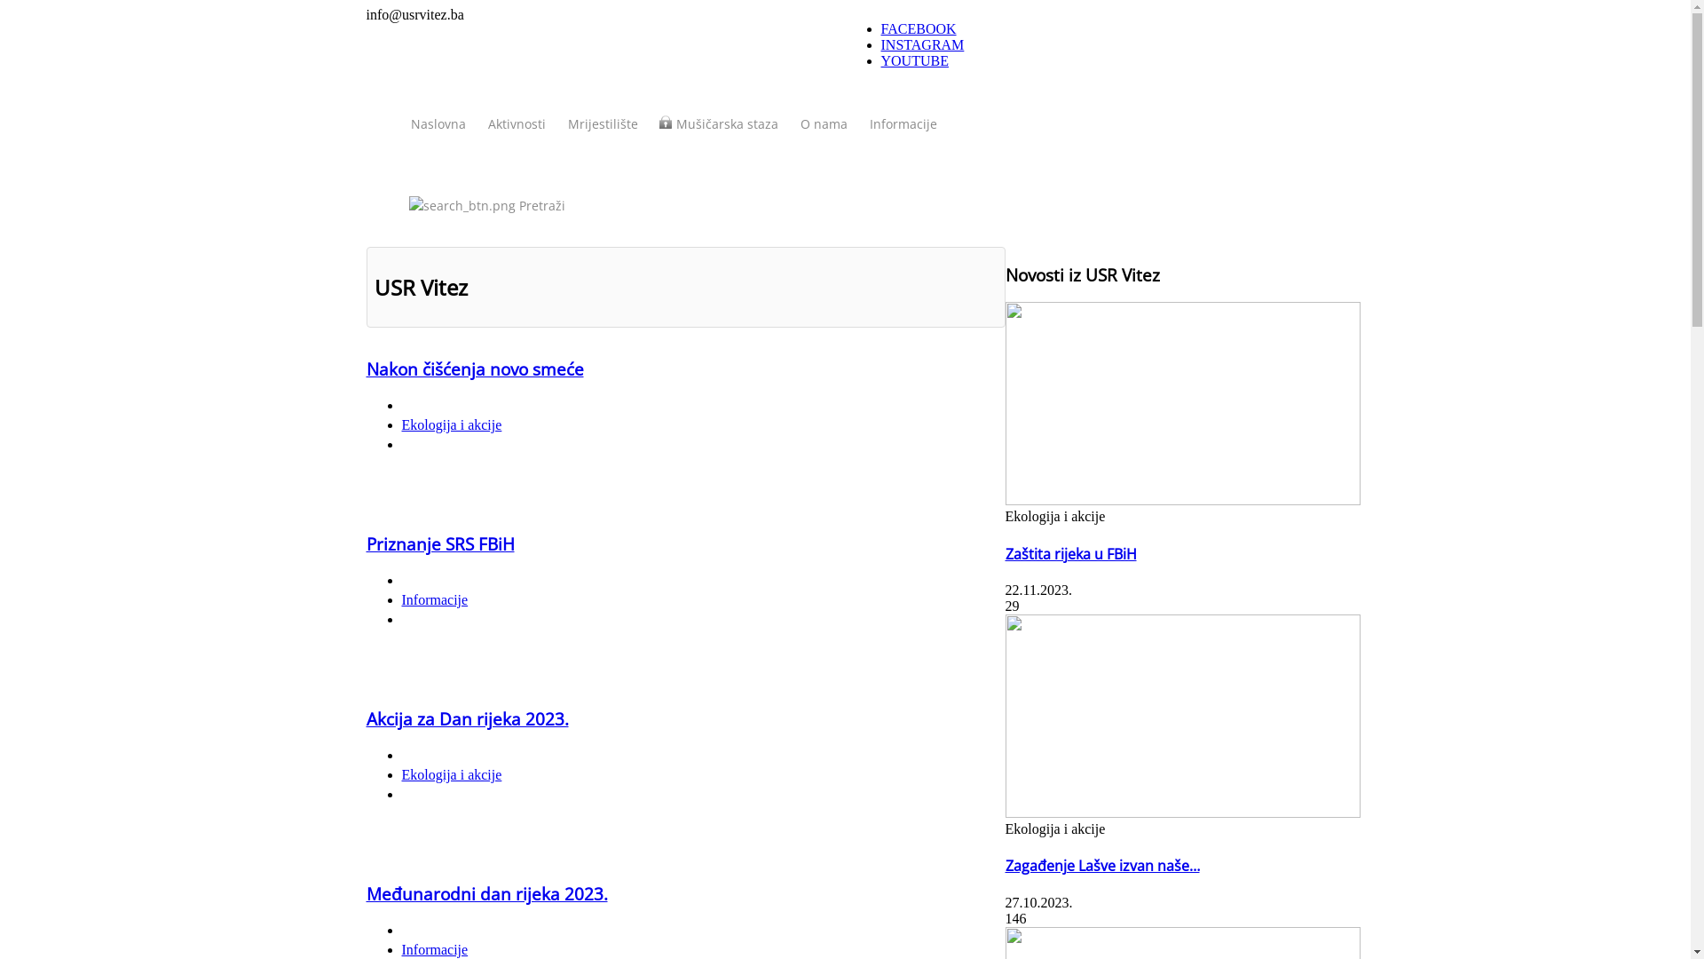 The image size is (1704, 959). What do you see at coordinates (467, 719) in the screenshot?
I see `Akcija za Dan rijeka 2023.` at bounding box center [467, 719].